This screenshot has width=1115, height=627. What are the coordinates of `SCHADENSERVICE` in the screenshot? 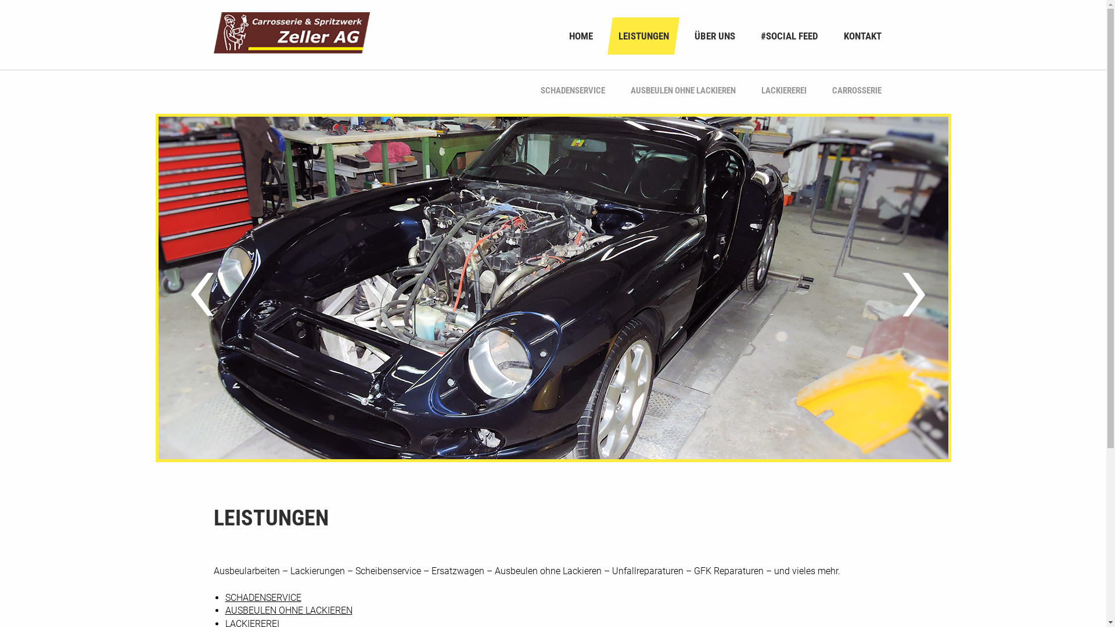 It's located at (264, 598).